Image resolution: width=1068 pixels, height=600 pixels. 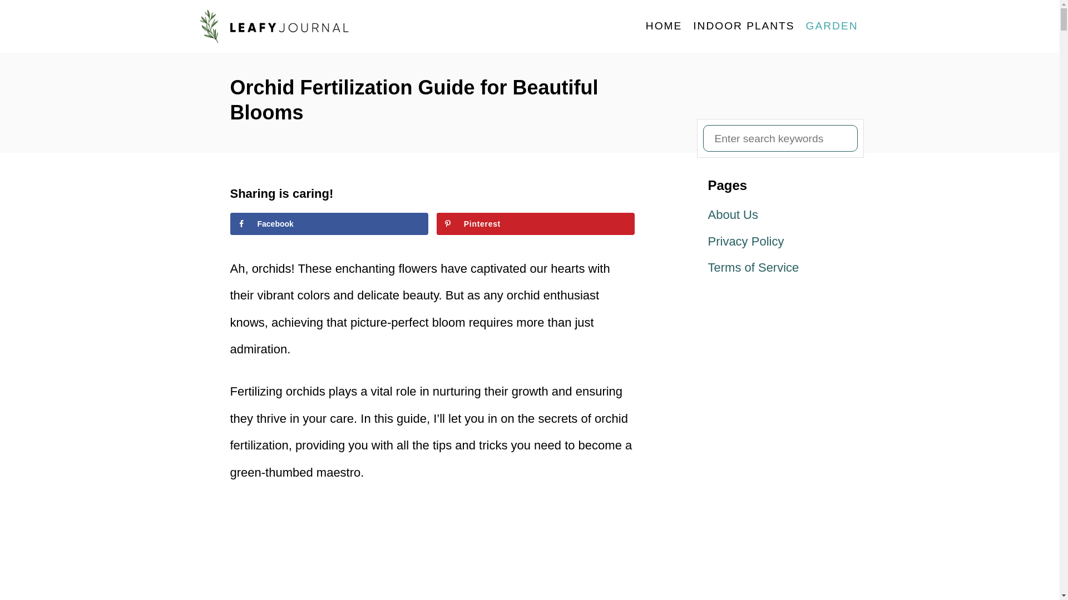 I want to click on Terms of Service, so click(x=780, y=268).